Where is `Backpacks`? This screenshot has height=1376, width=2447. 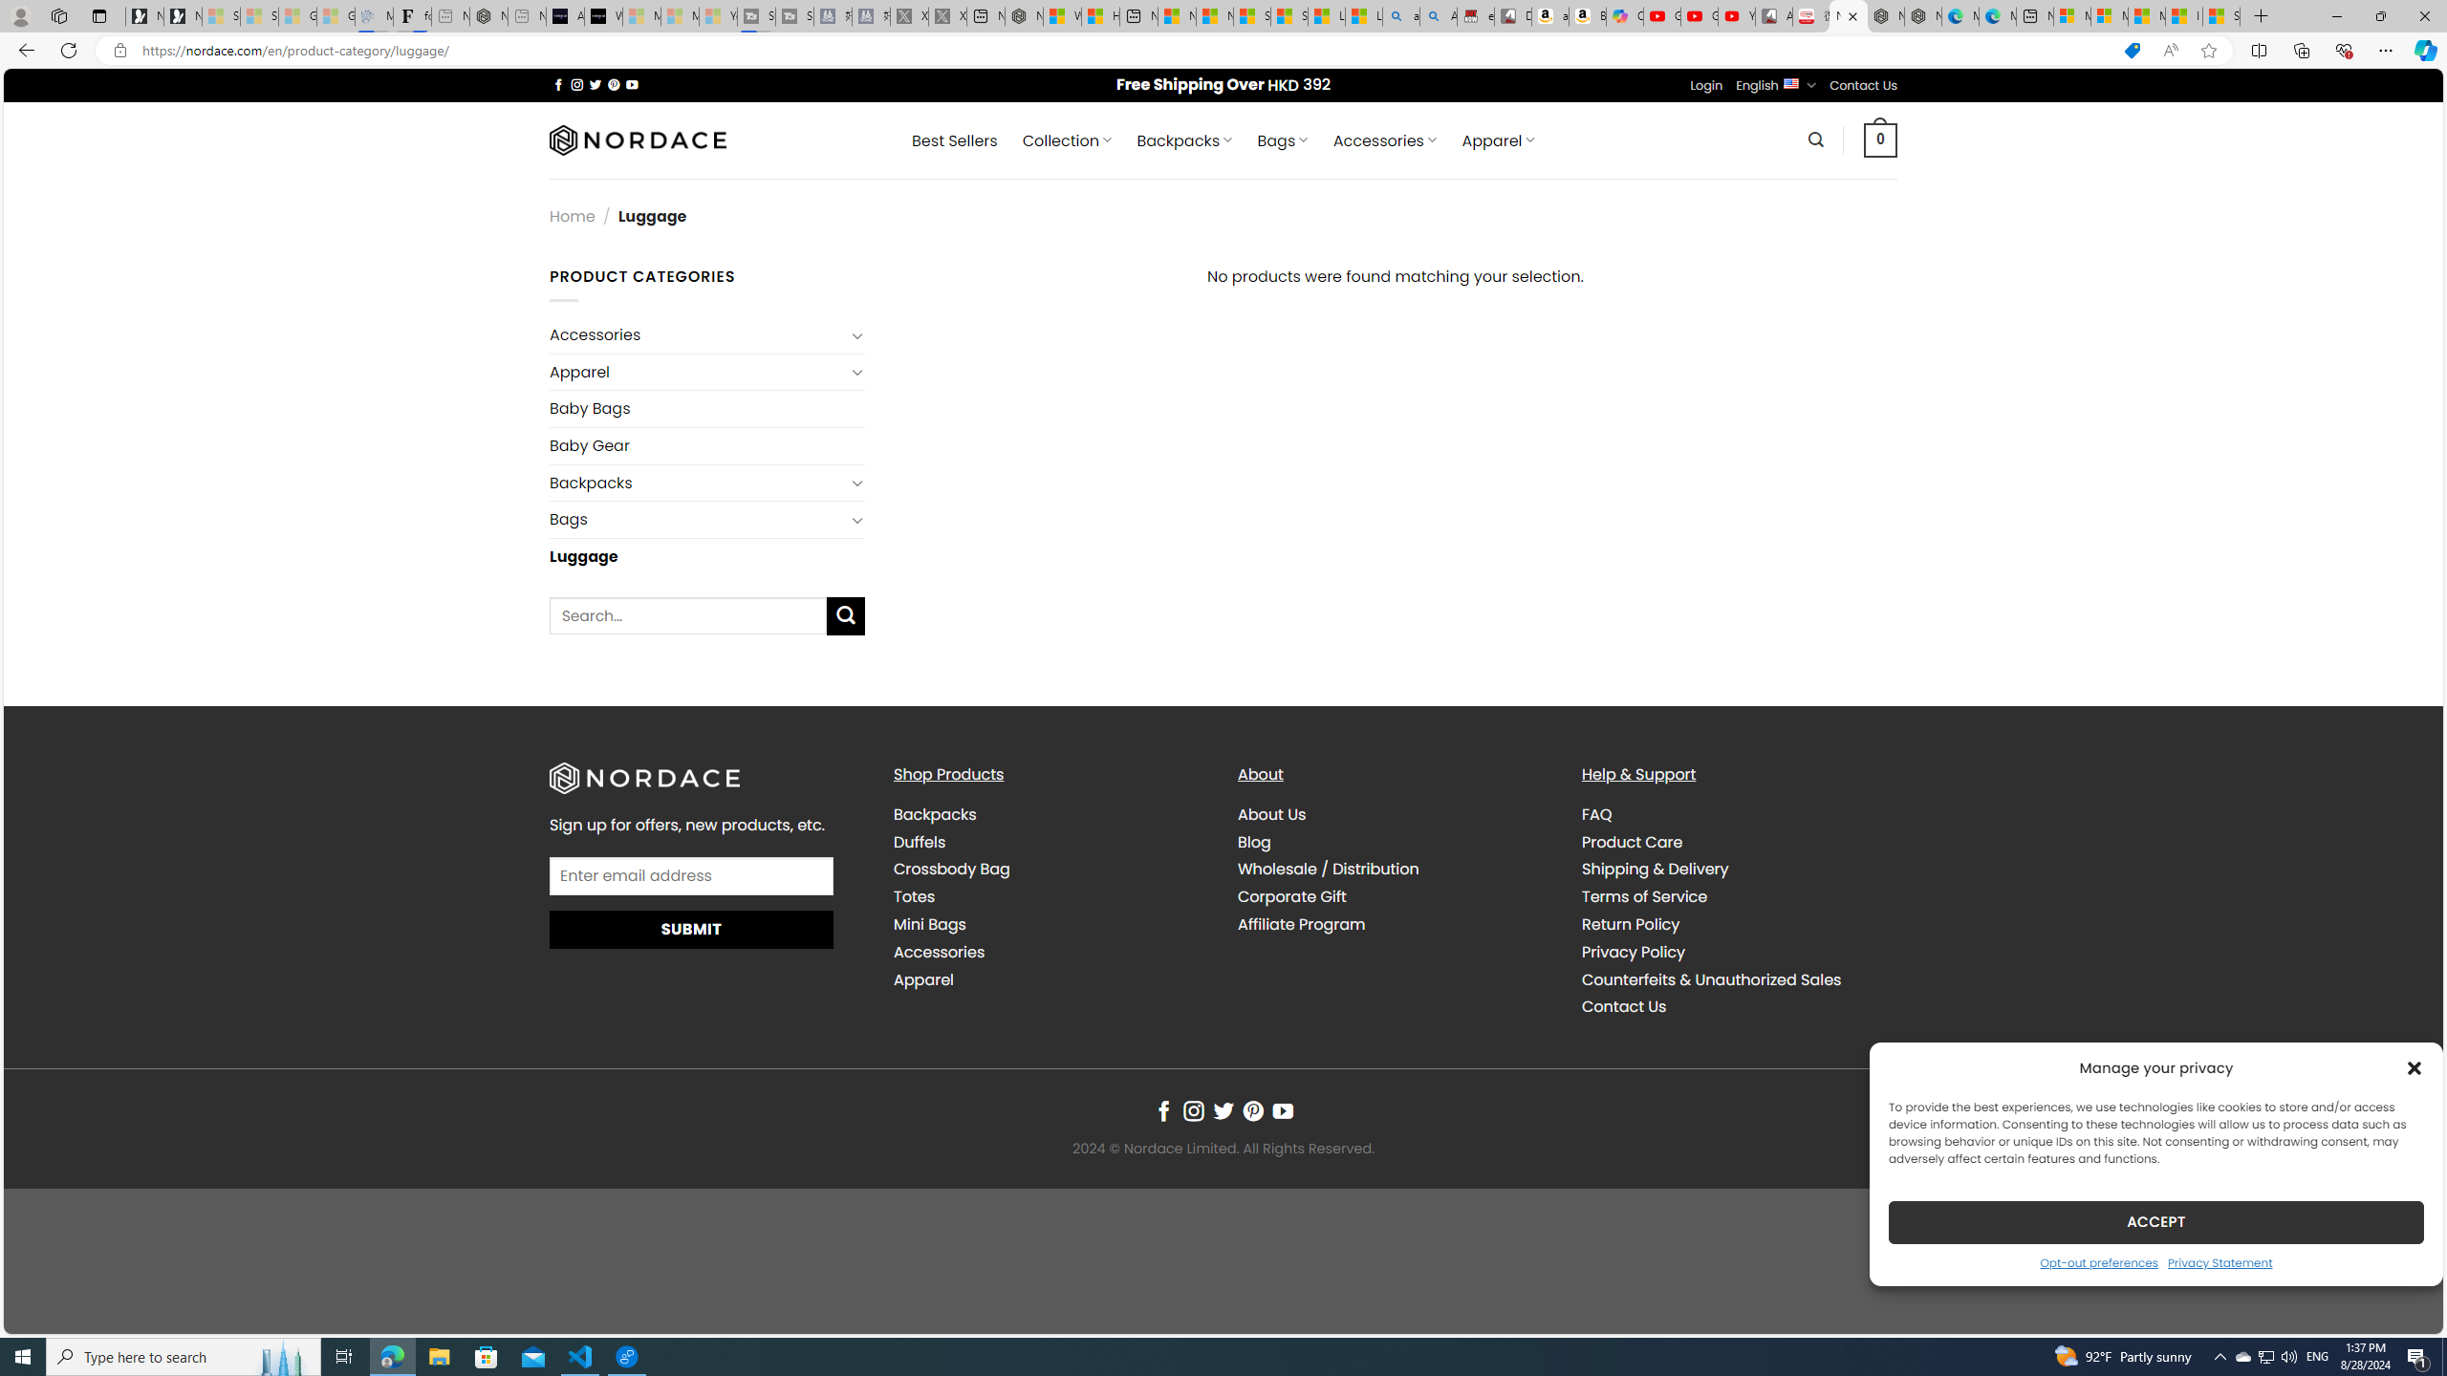 Backpacks is located at coordinates (935, 814).